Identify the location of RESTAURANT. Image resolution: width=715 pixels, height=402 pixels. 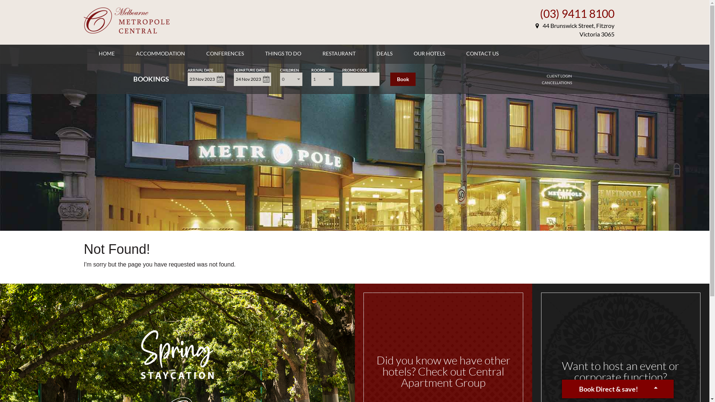
(339, 54).